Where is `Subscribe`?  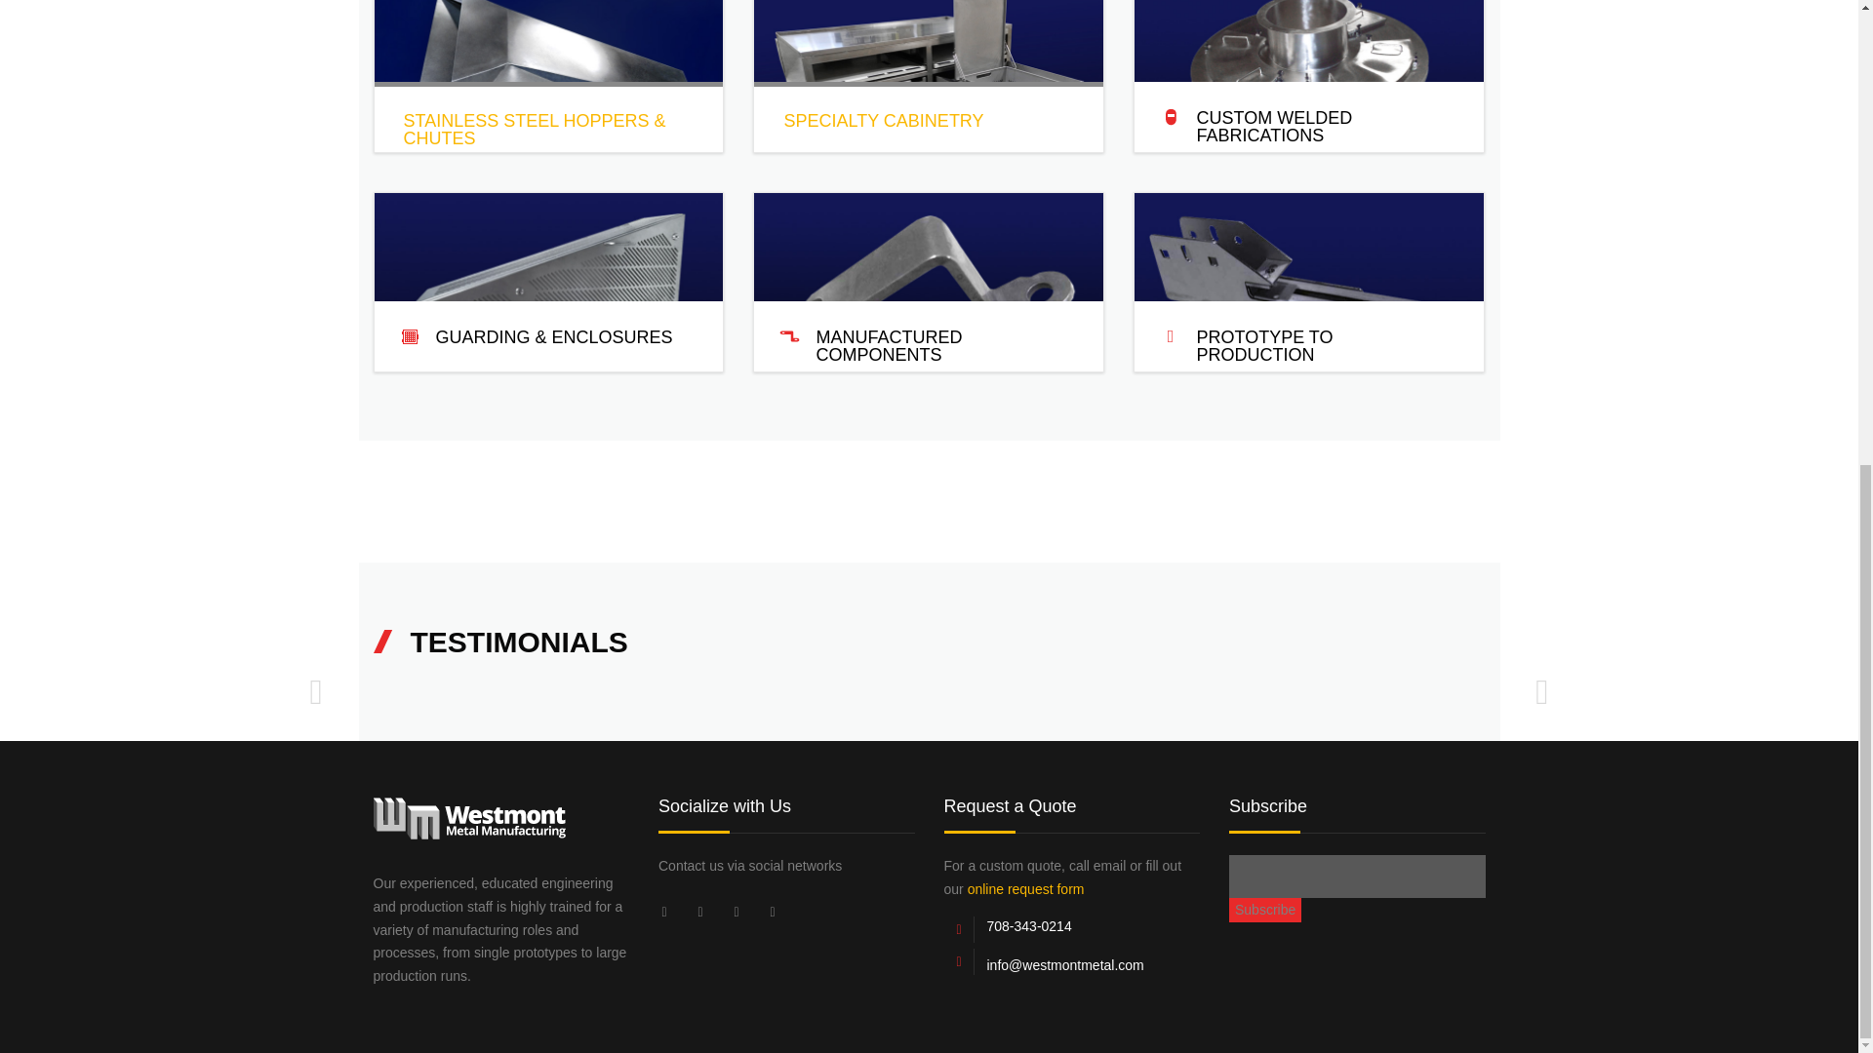 Subscribe is located at coordinates (1264, 910).